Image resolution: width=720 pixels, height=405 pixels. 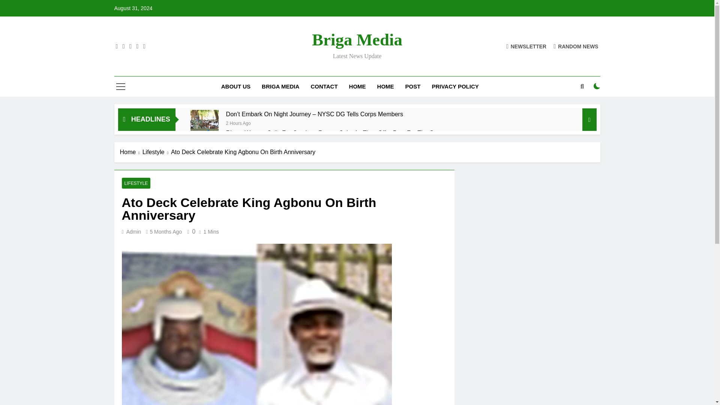 I want to click on on, so click(x=597, y=86).